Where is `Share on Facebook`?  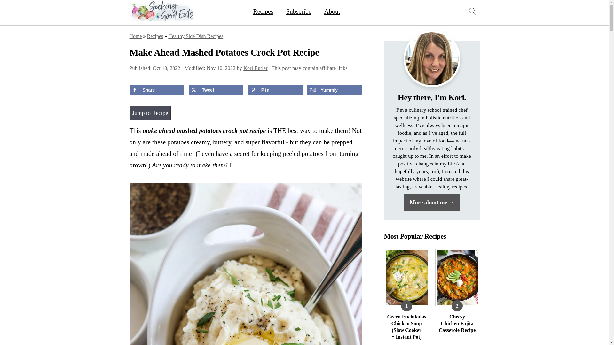 Share on Facebook is located at coordinates (156, 90).